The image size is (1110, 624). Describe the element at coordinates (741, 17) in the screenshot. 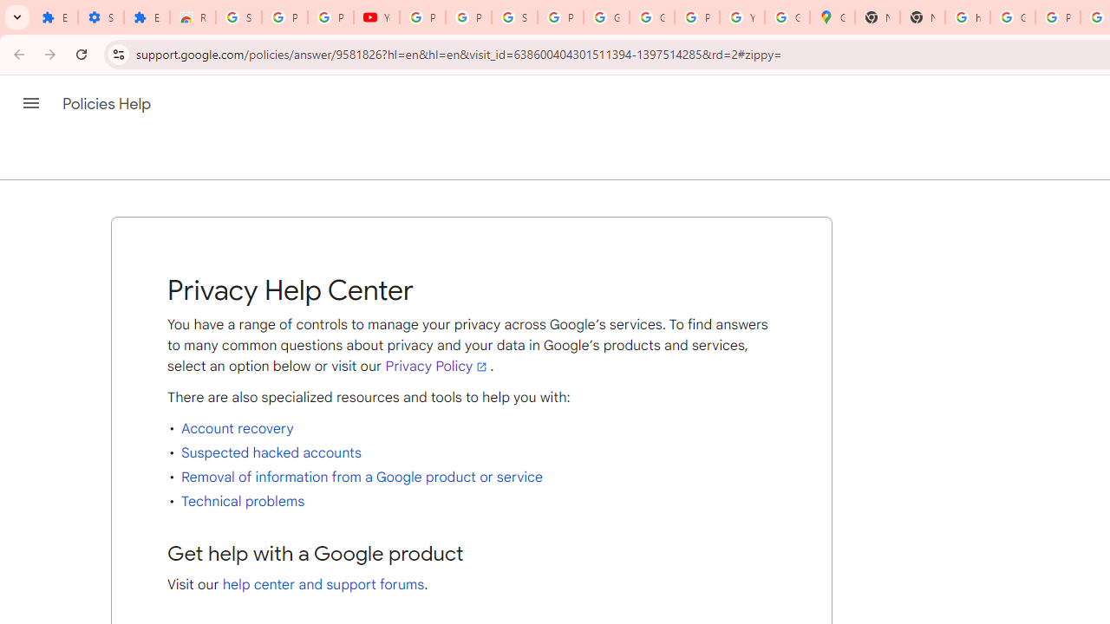

I see `YouTube` at that location.